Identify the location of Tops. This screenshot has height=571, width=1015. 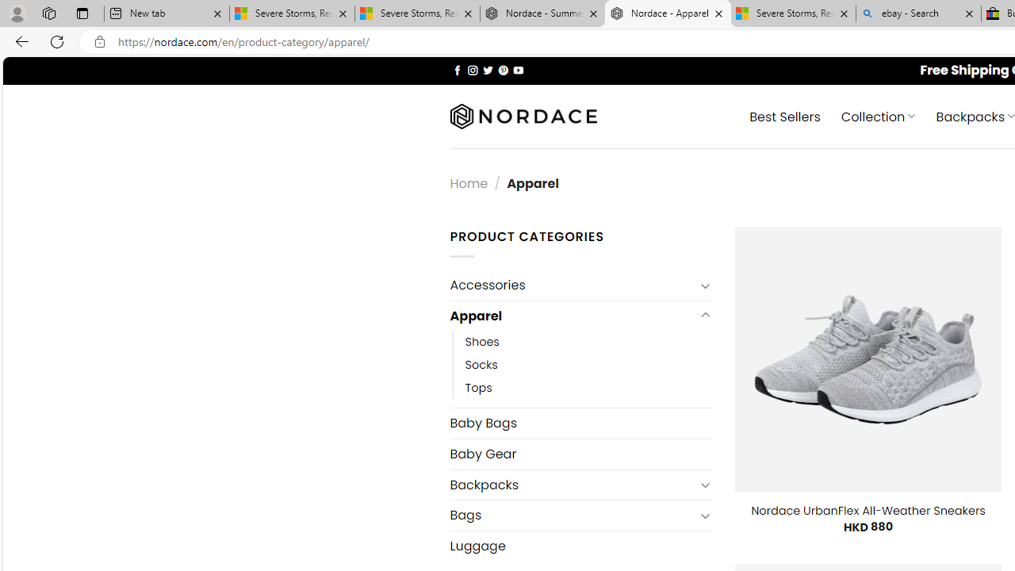
(478, 389).